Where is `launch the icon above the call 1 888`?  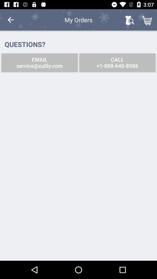 launch the icon above the call 1 888 is located at coordinates (129, 20).